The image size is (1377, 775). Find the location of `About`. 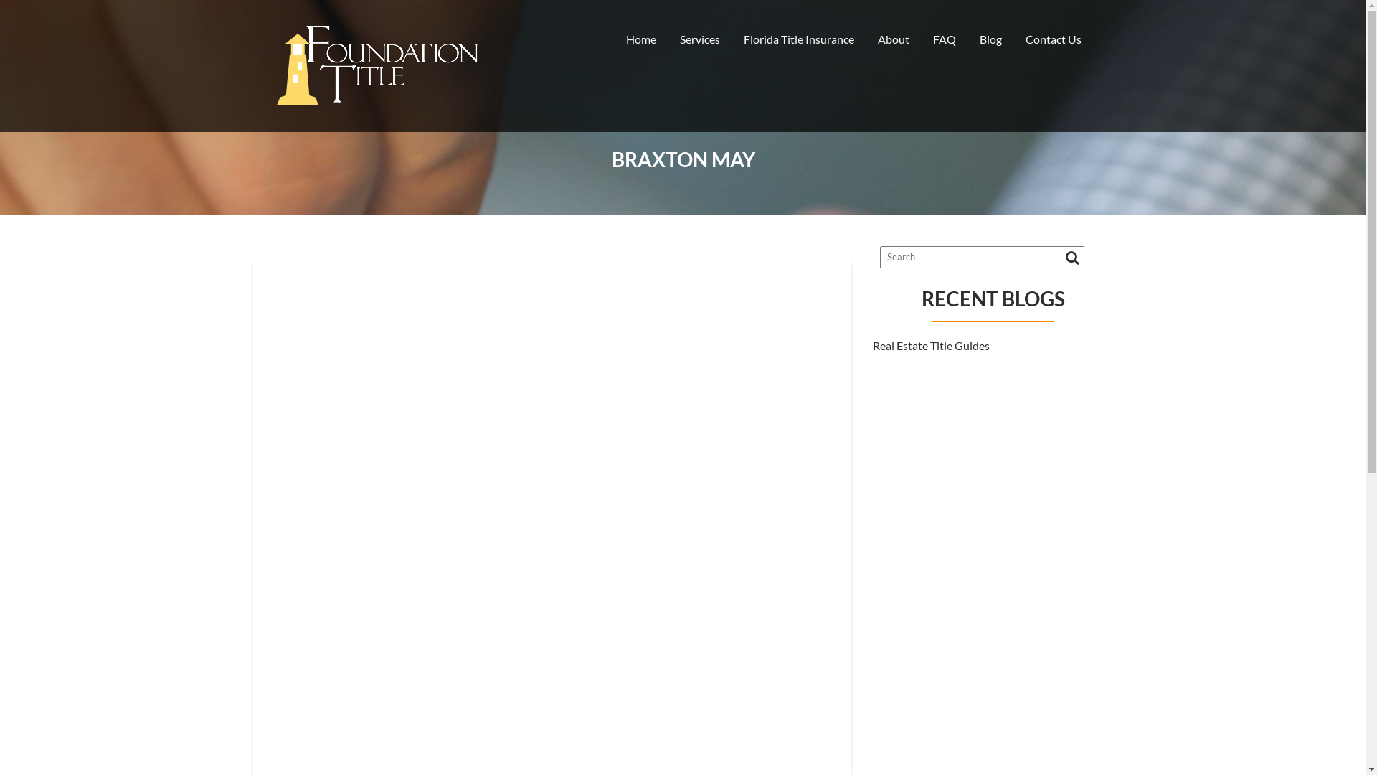

About is located at coordinates (893, 39).